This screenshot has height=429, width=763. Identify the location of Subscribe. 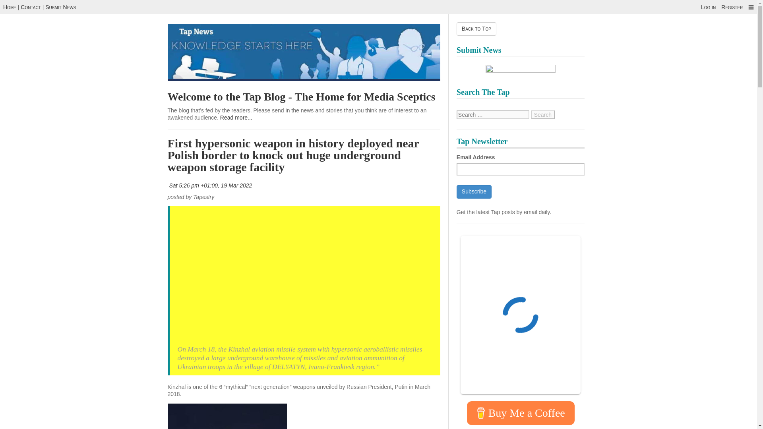
(474, 191).